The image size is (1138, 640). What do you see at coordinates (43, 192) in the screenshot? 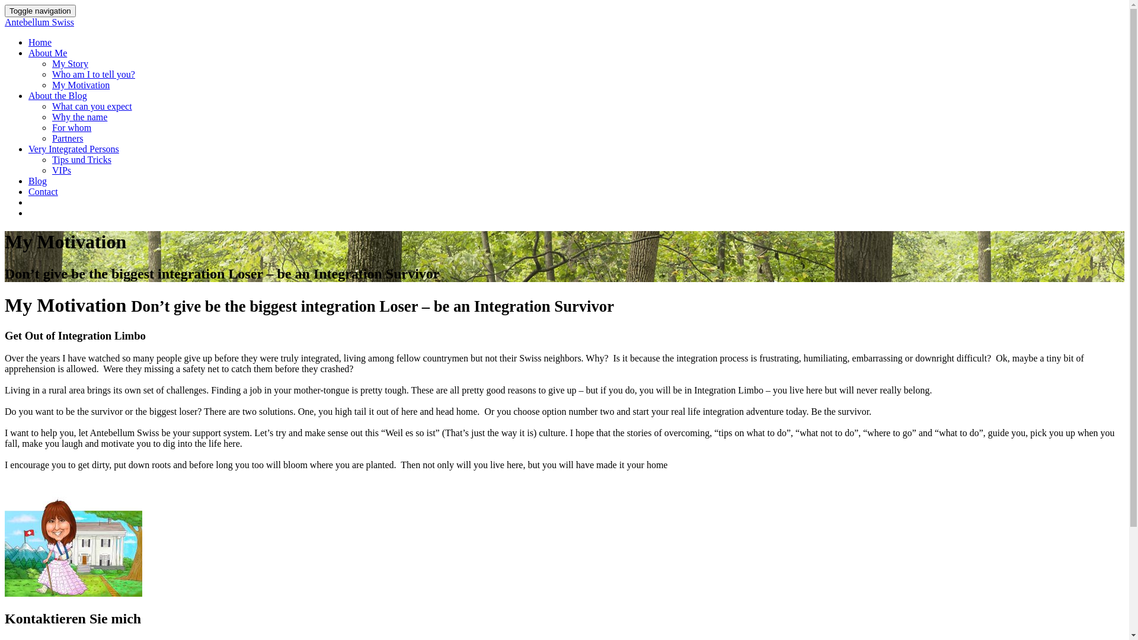
I see `Contact` at bounding box center [43, 192].